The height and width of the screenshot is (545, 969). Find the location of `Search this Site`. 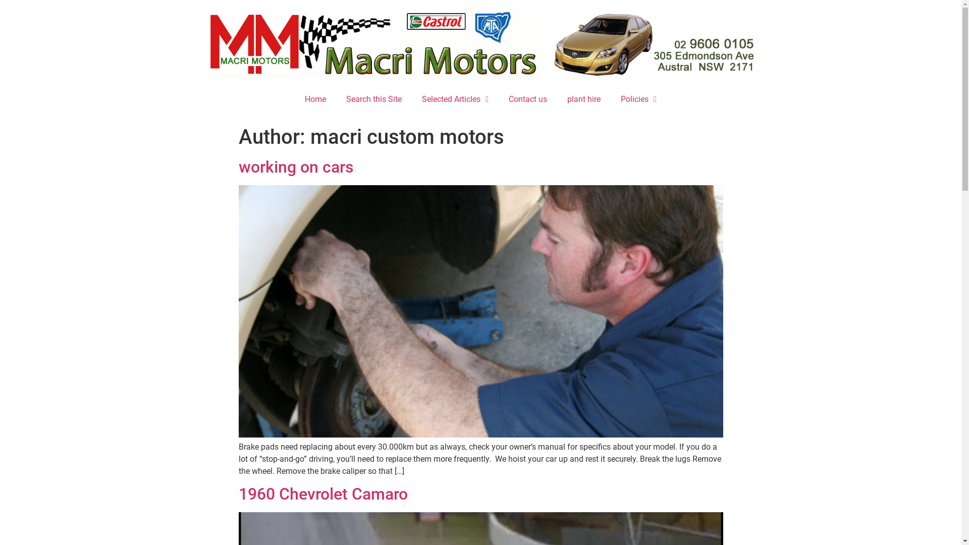

Search this Site is located at coordinates (374, 99).